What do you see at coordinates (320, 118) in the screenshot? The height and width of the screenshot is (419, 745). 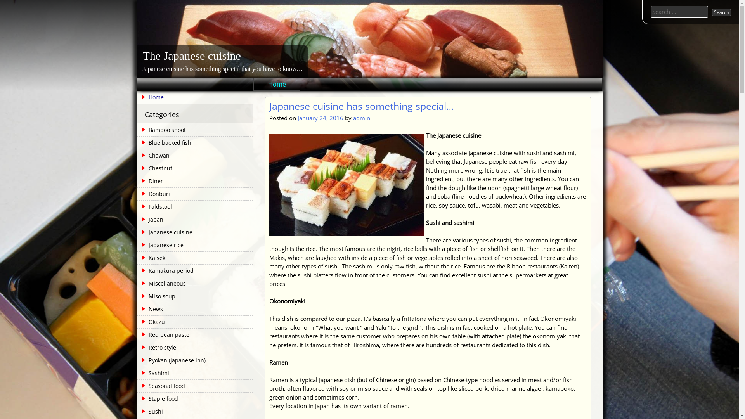 I see `January 24, 2016` at bounding box center [320, 118].